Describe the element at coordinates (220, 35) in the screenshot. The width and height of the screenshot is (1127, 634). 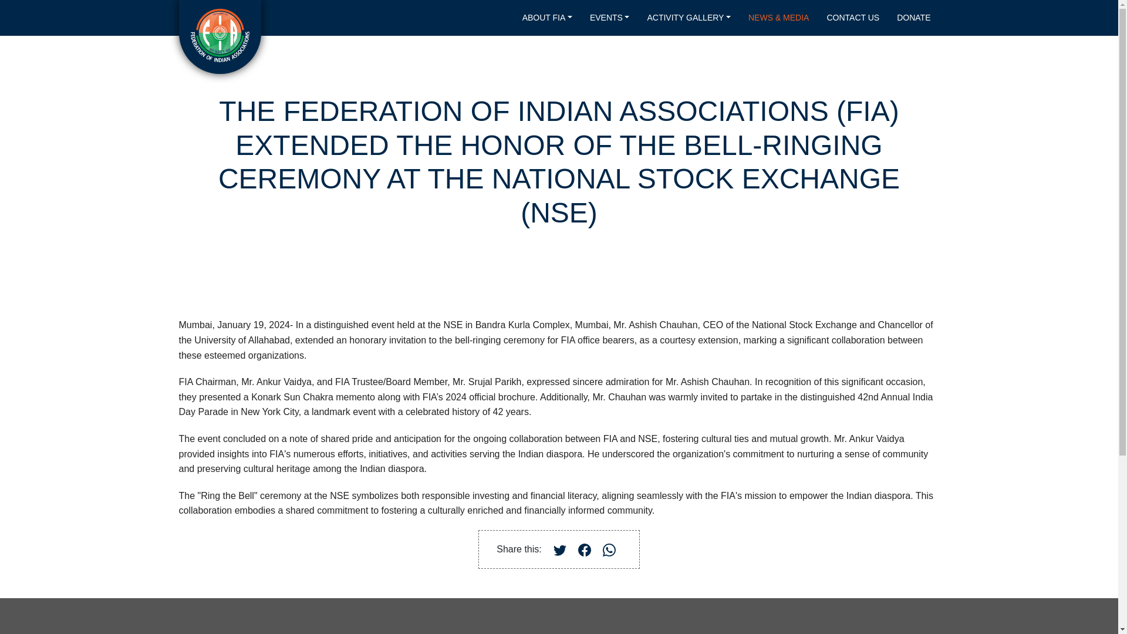
I see `Federation Of Indian Associations` at that location.